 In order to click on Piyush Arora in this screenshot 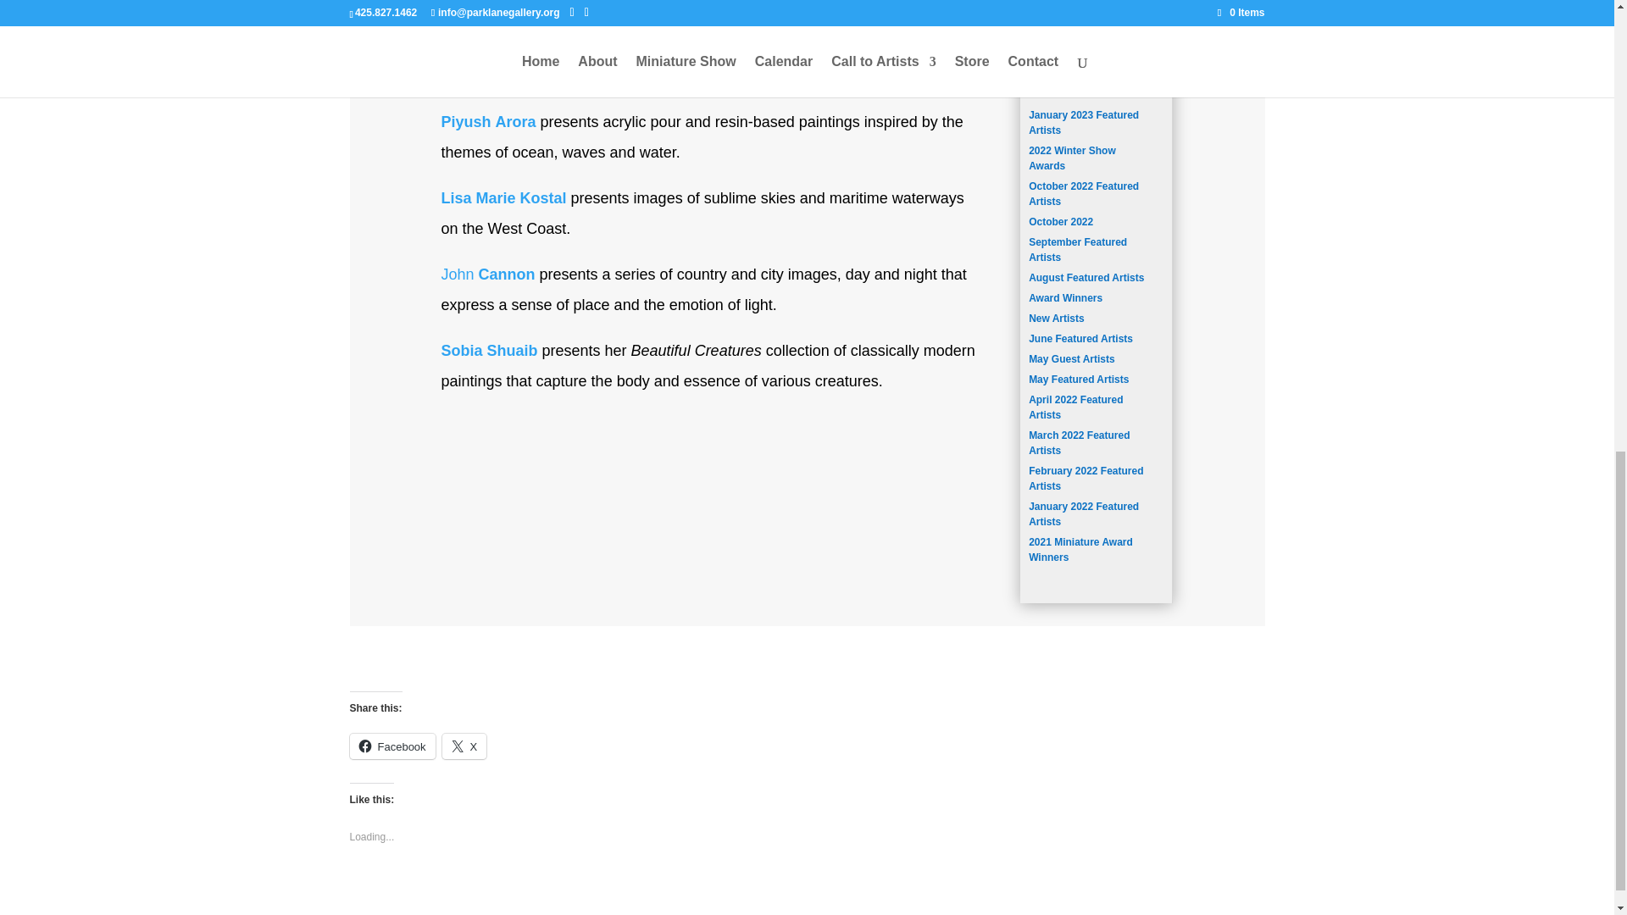, I will do `click(488, 122)`.